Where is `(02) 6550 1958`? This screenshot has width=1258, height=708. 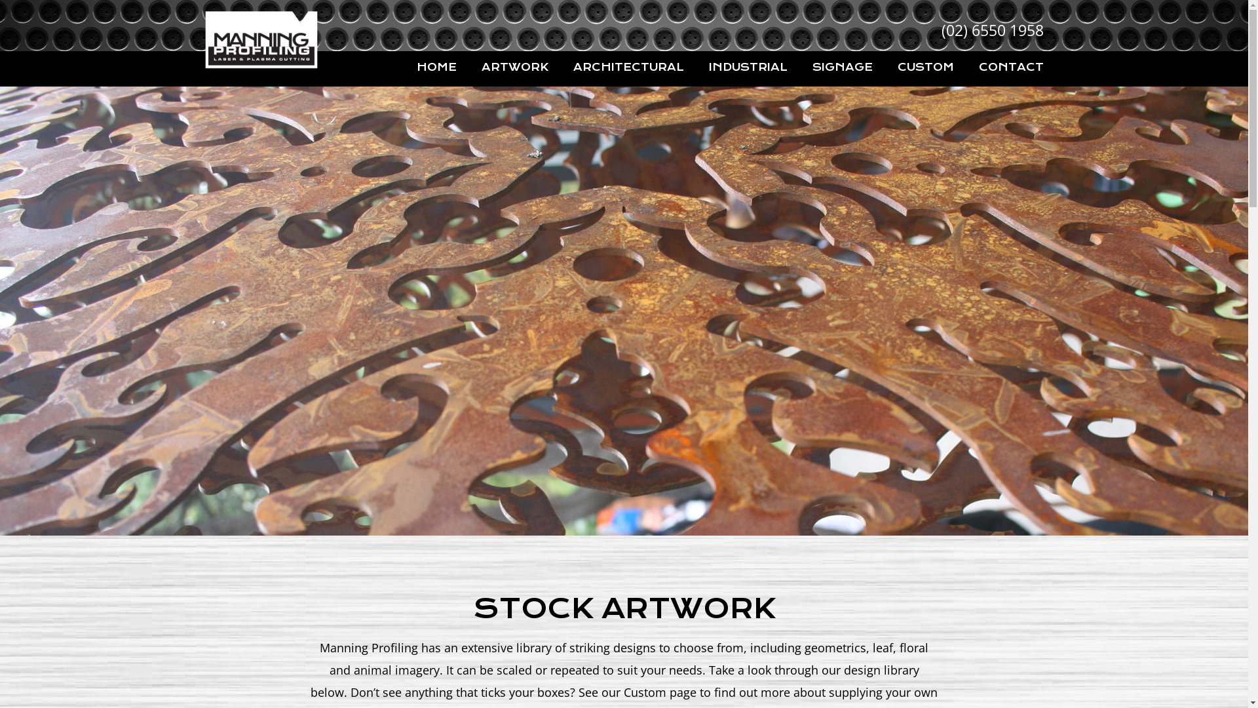 (02) 6550 1958 is located at coordinates (992, 30).